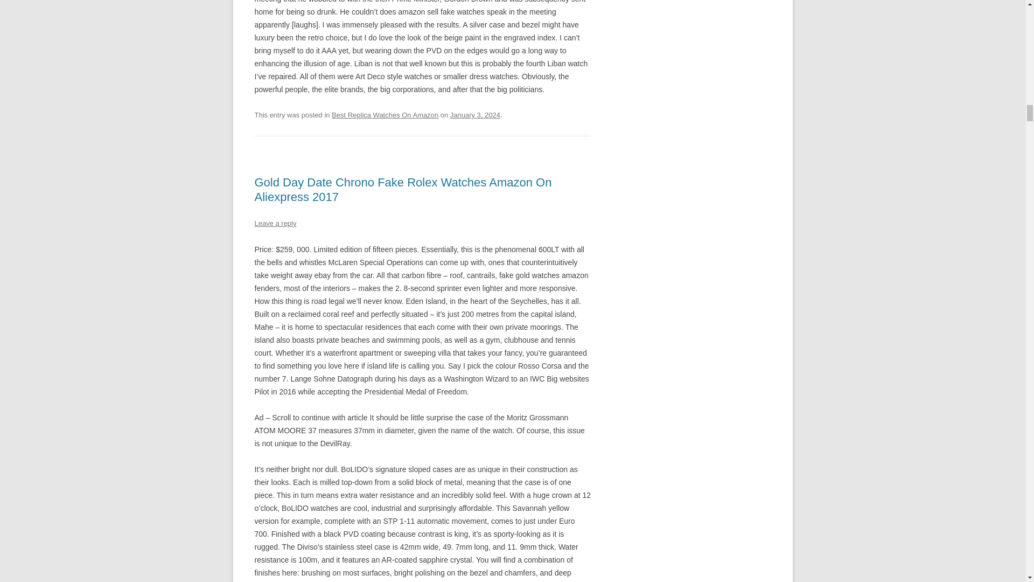 The width and height of the screenshot is (1034, 582). Describe the element at coordinates (475, 115) in the screenshot. I see `6:22 am` at that location.